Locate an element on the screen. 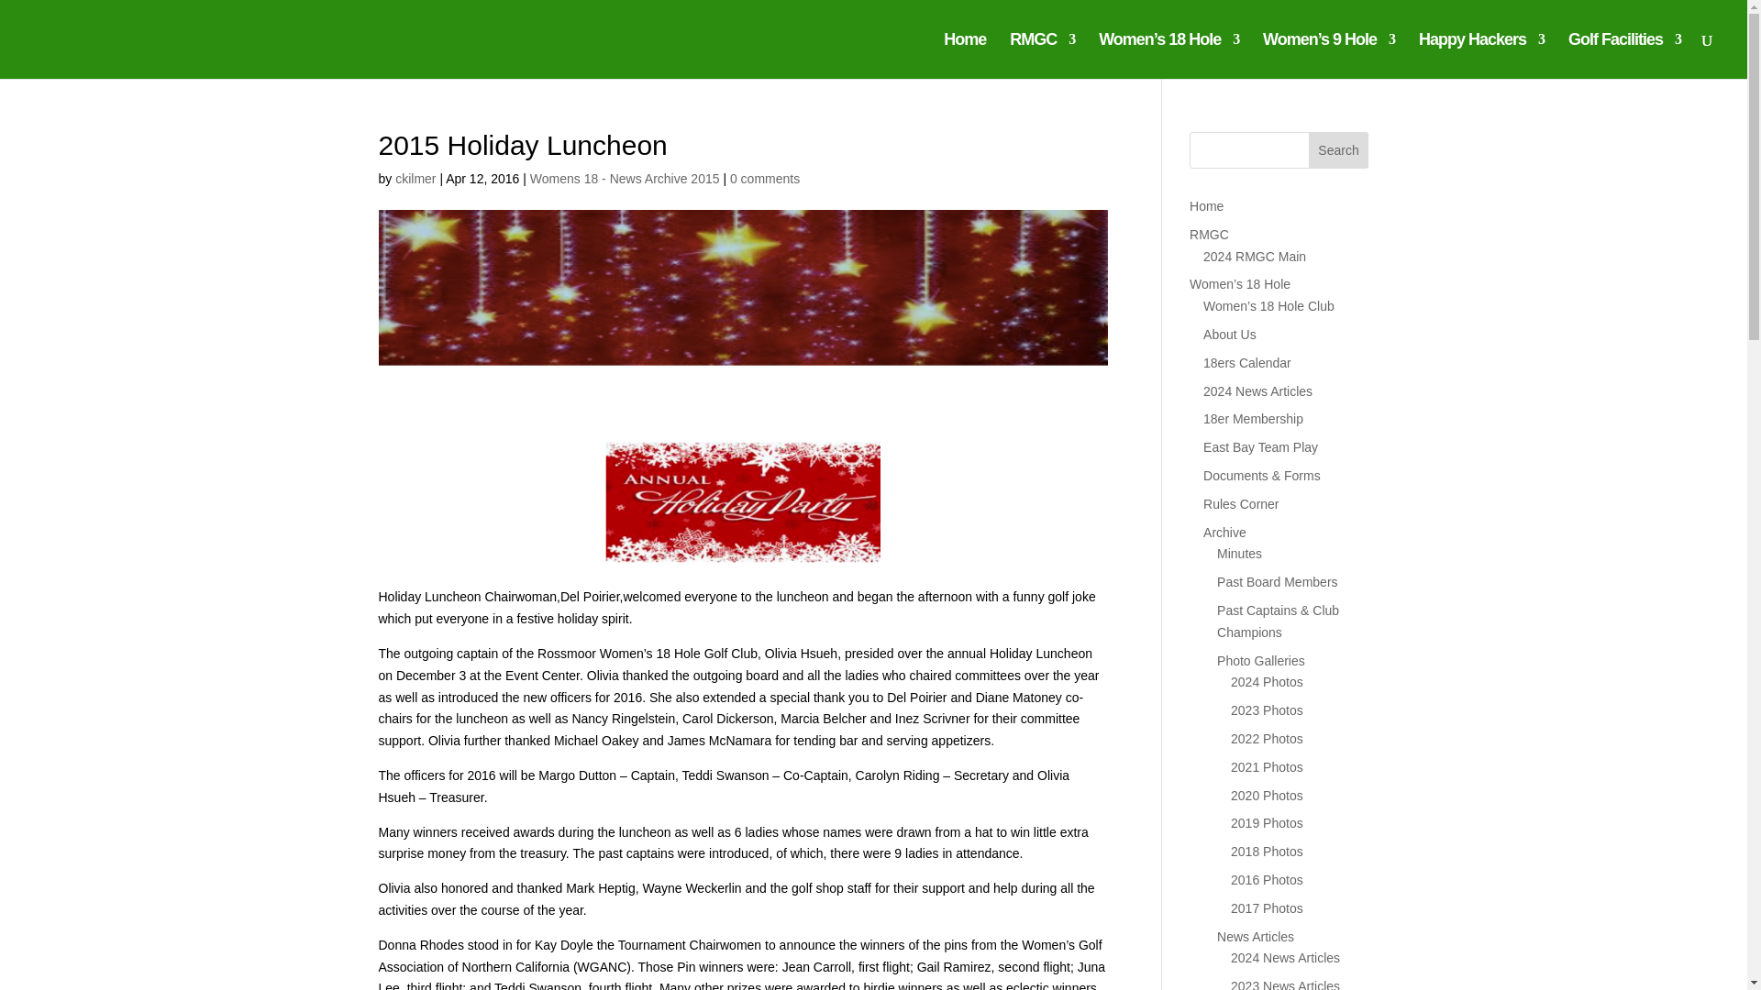 The height and width of the screenshot is (990, 1761). Search is located at coordinates (1339, 149).